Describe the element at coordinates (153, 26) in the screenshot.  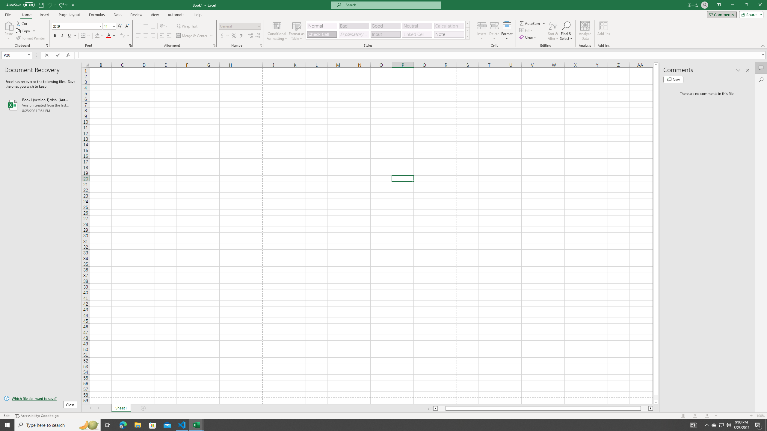
I see `Bottom Align` at that location.